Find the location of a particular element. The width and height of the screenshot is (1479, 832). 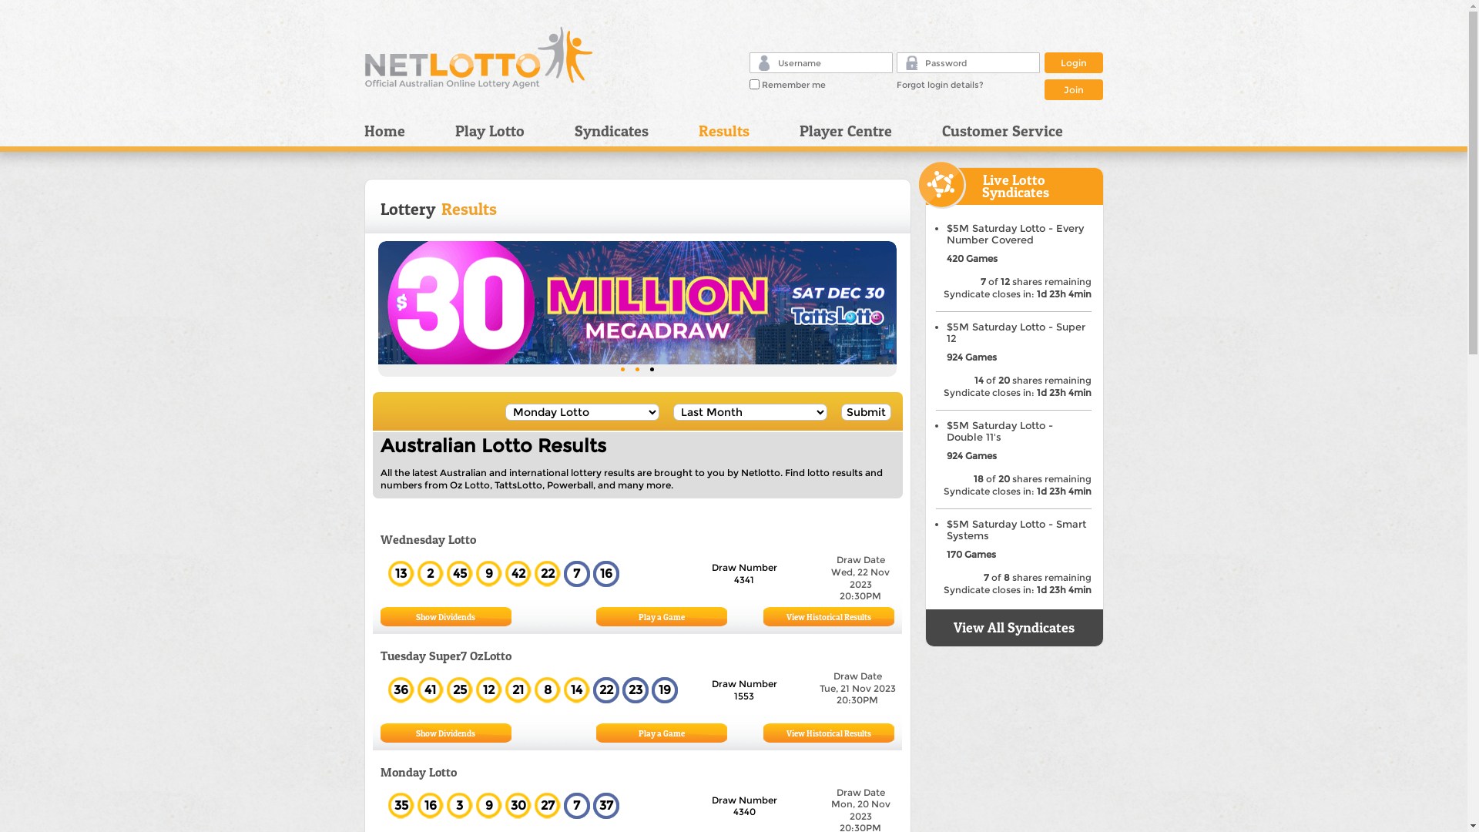

Play a Game is located at coordinates (661, 733).